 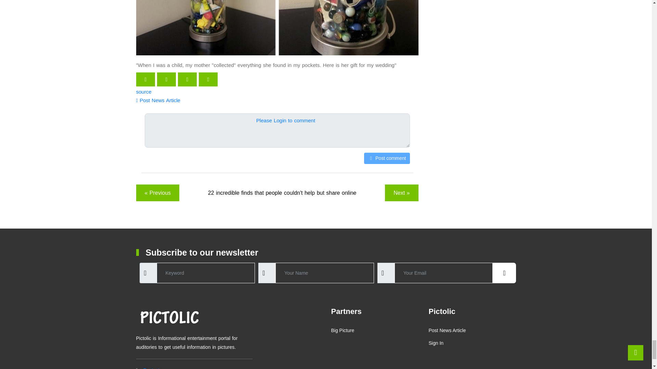 What do you see at coordinates (285, 120) in the screenshot?
I see `Please Login to comment` at bounding box center [285, 120].